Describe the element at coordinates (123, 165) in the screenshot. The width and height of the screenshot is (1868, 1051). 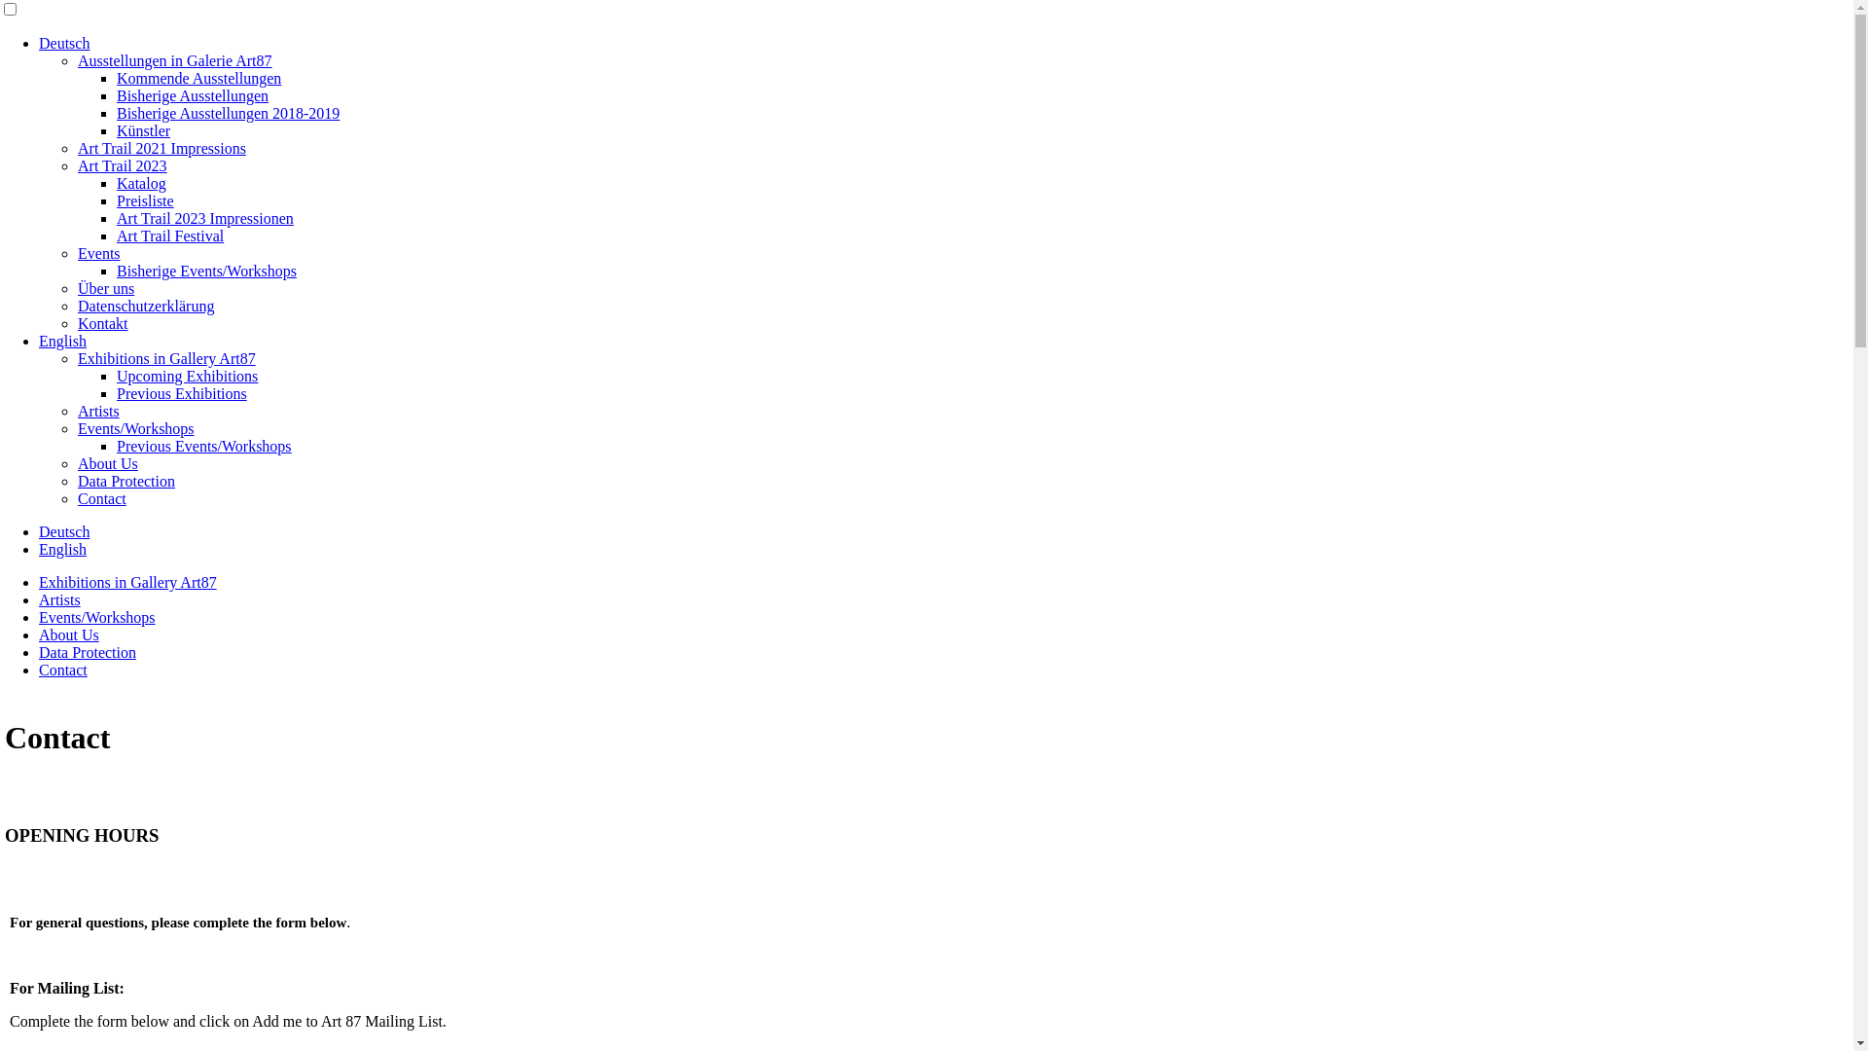
I see `Art Trail 2023` at that location.